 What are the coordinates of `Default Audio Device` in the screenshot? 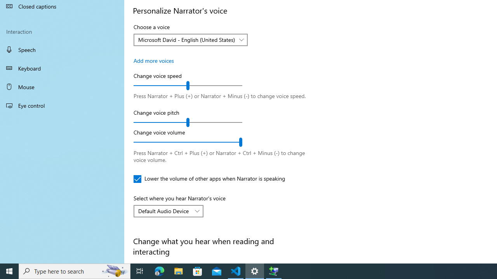 It's located at (164, 211).